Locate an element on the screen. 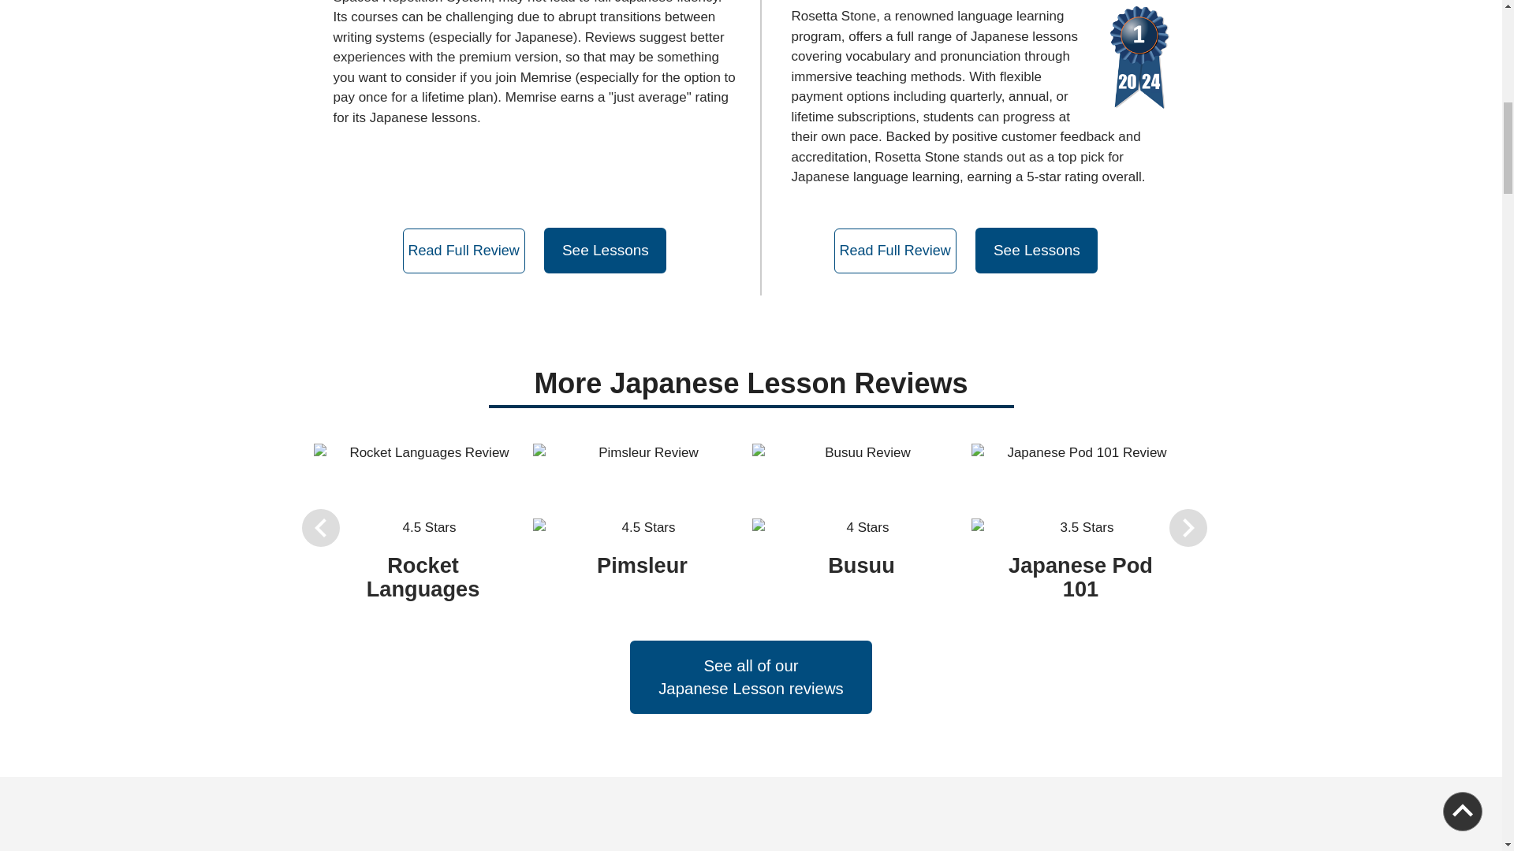 This screenshot has height=851, width=1514. Read Our Memrise Review is located at coordinates (464, 251).